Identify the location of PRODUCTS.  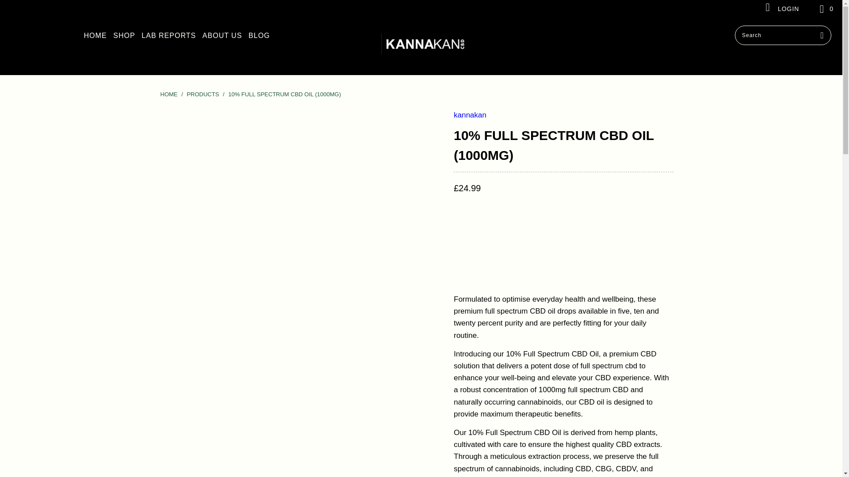
(203, 95).